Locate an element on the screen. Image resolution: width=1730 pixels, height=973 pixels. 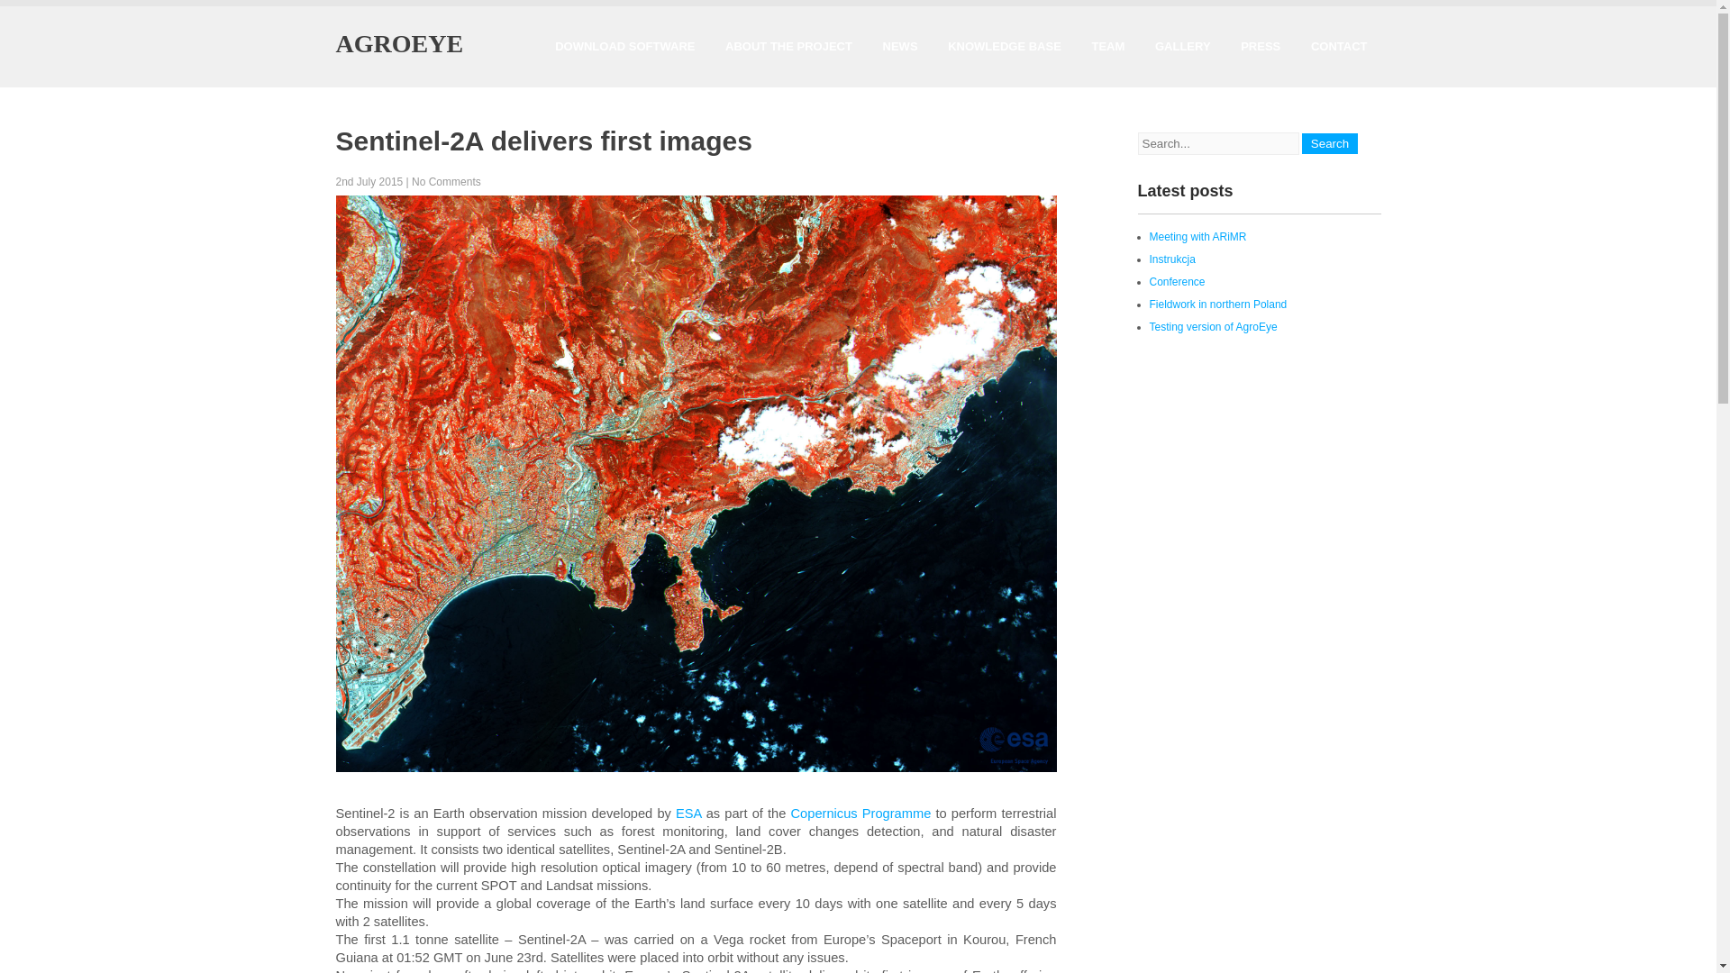
Fieldwork in northern Poland is located at coordinates (1218, 304).